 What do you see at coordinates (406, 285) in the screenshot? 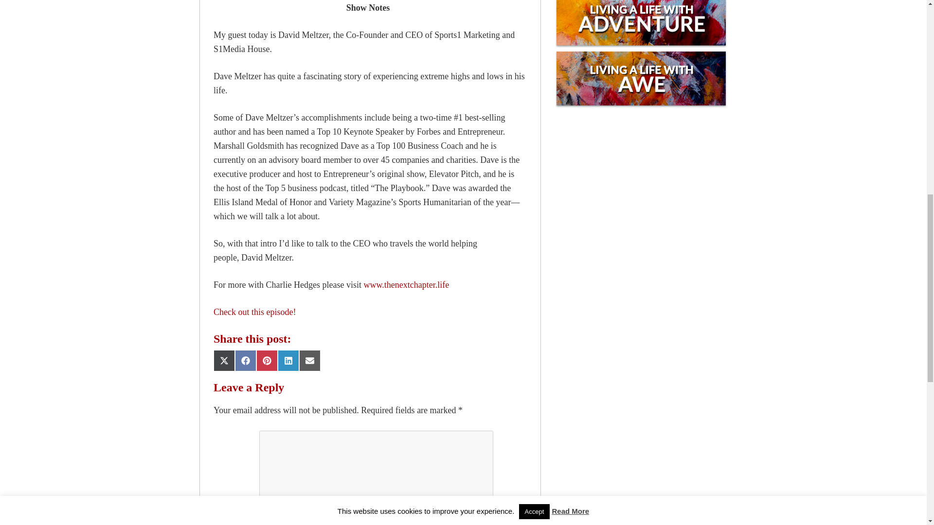
I see `www.thenextchapter.life` at bounding box center [406, 285].